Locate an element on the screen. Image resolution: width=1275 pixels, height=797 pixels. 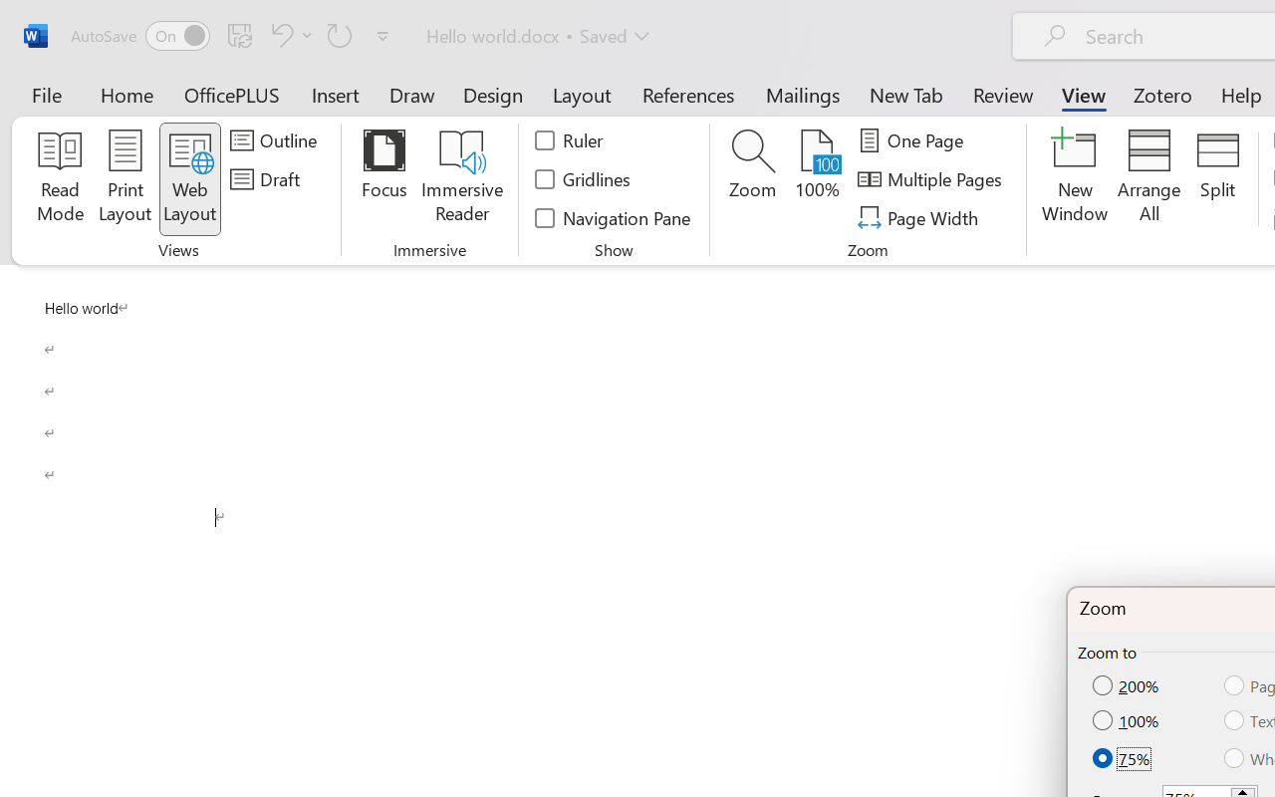
View is located at coordinates (1084, 94).